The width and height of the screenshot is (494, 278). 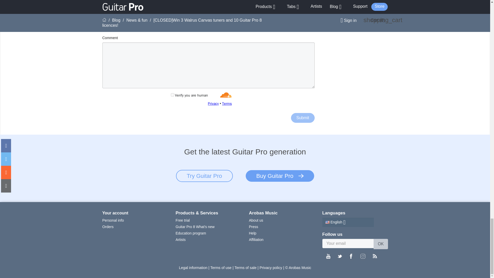 What do you see at coordinates (195, 227) in the screenshot?
I see `Guitar Pro 8 What's new` at bounding box center [195, 227].